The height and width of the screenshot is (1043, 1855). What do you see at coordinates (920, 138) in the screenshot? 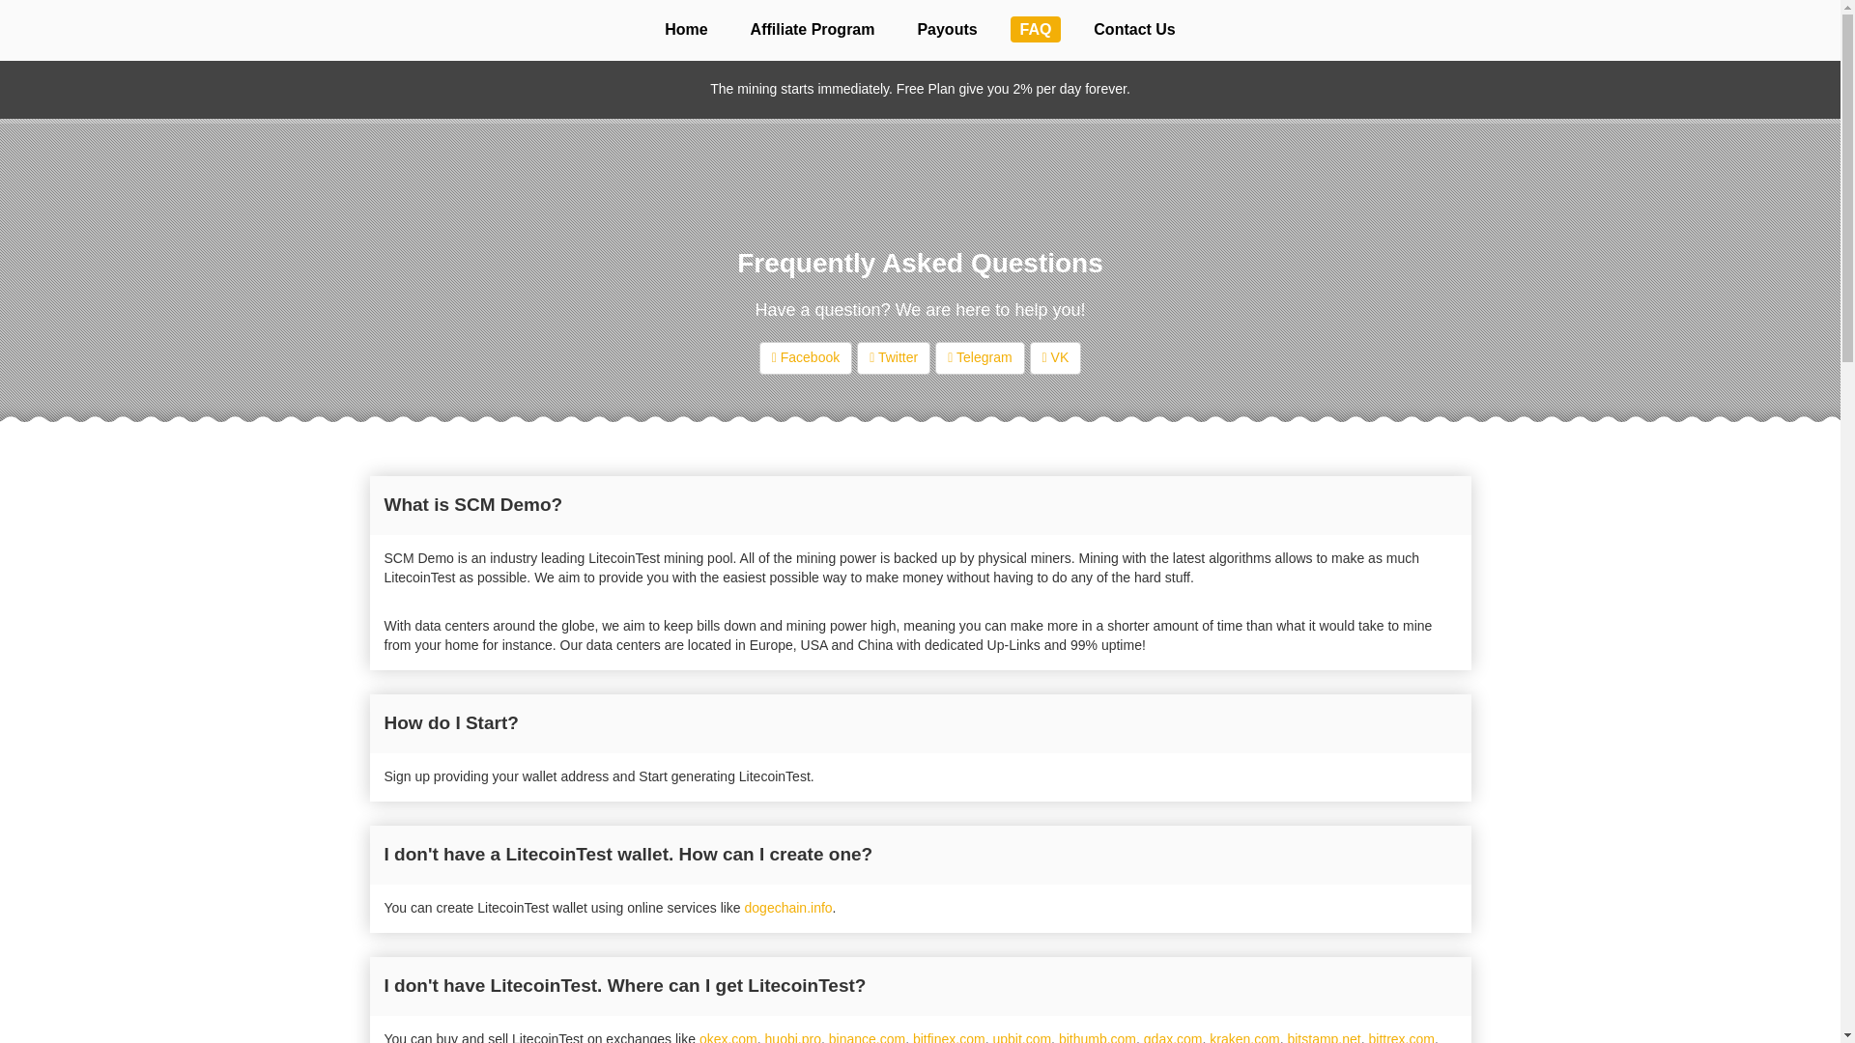
I see `SCM Demo` at bounding box center [920, 138].